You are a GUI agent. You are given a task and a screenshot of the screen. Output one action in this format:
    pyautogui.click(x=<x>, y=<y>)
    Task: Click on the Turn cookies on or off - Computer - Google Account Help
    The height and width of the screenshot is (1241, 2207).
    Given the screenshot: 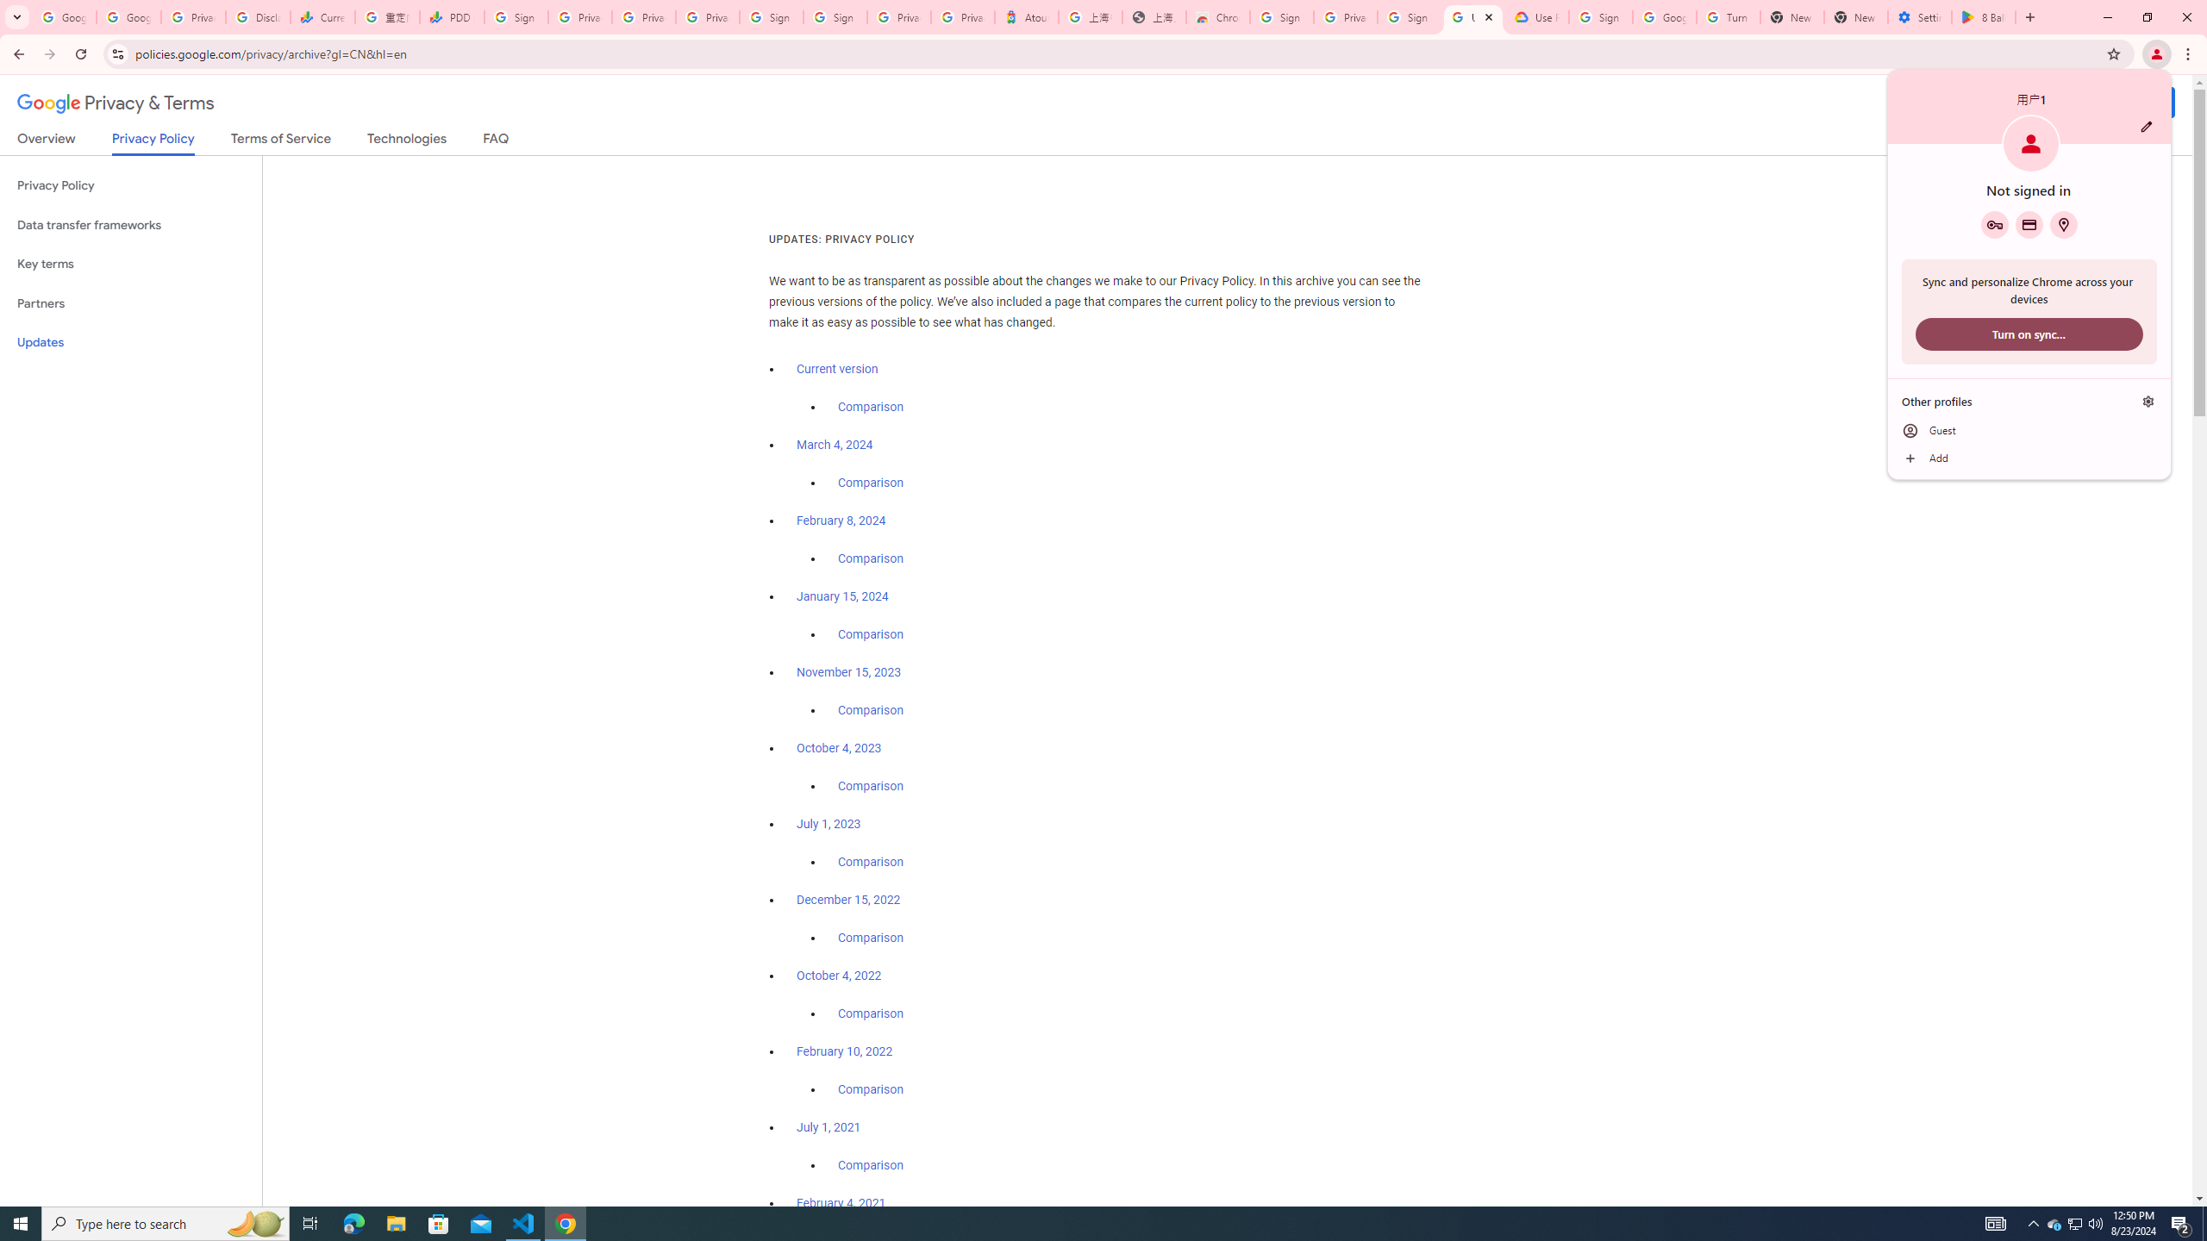 What is the action you would take?
    pyautogui.click(x=2147, y=126)
    